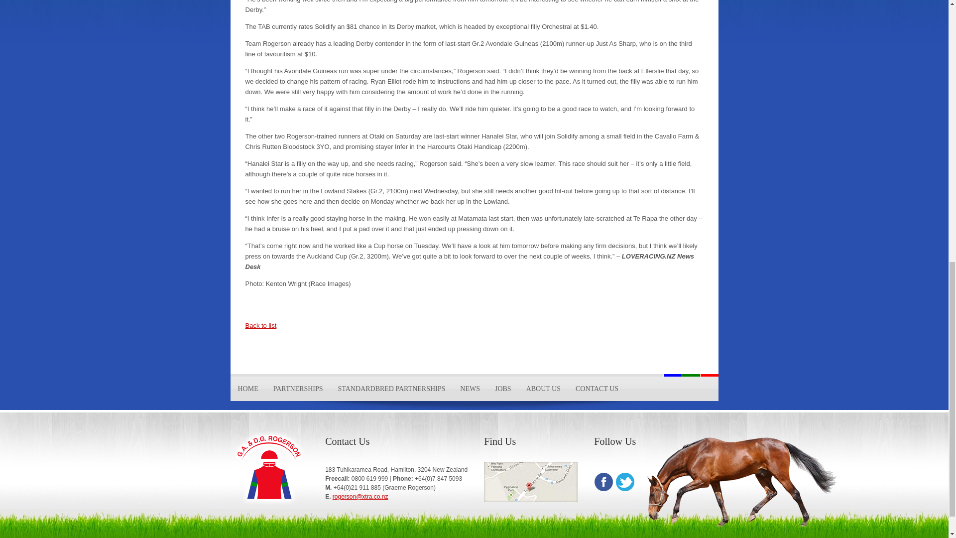 The width and height of the screenshot is (956, 538). I want to click on ABOUT US, so click(543, 389).